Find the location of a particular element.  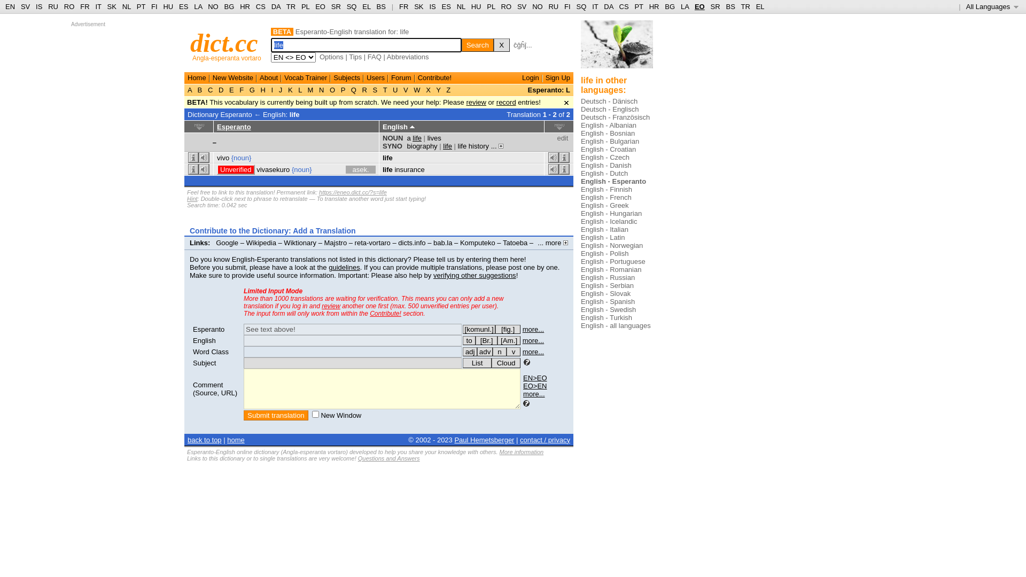

... more is located at coordinates (553, 243).